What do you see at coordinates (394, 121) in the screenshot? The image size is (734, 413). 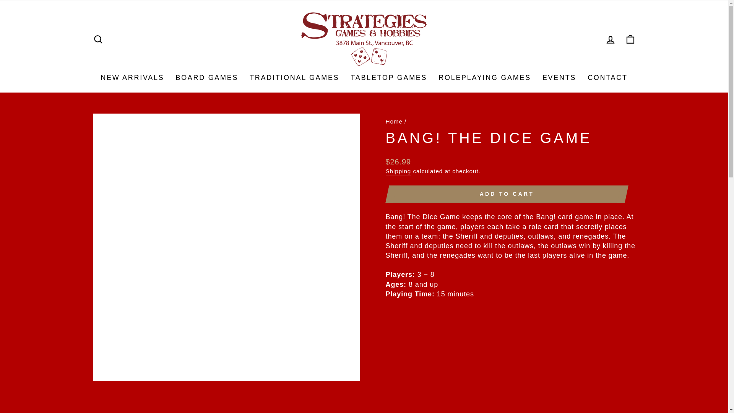 I see `Back to the frontpage` at bounding box center [394, 121].